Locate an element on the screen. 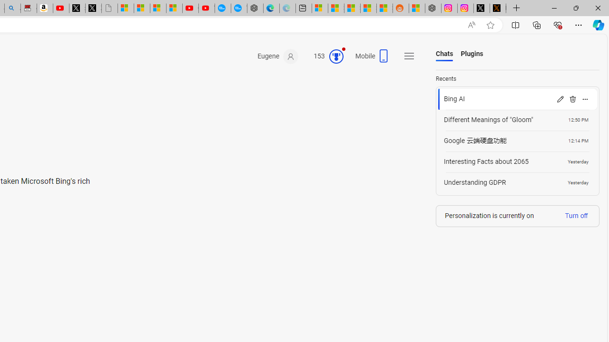  help.x.com | 524: A timeout occurred is located at coordinates (498, 9).